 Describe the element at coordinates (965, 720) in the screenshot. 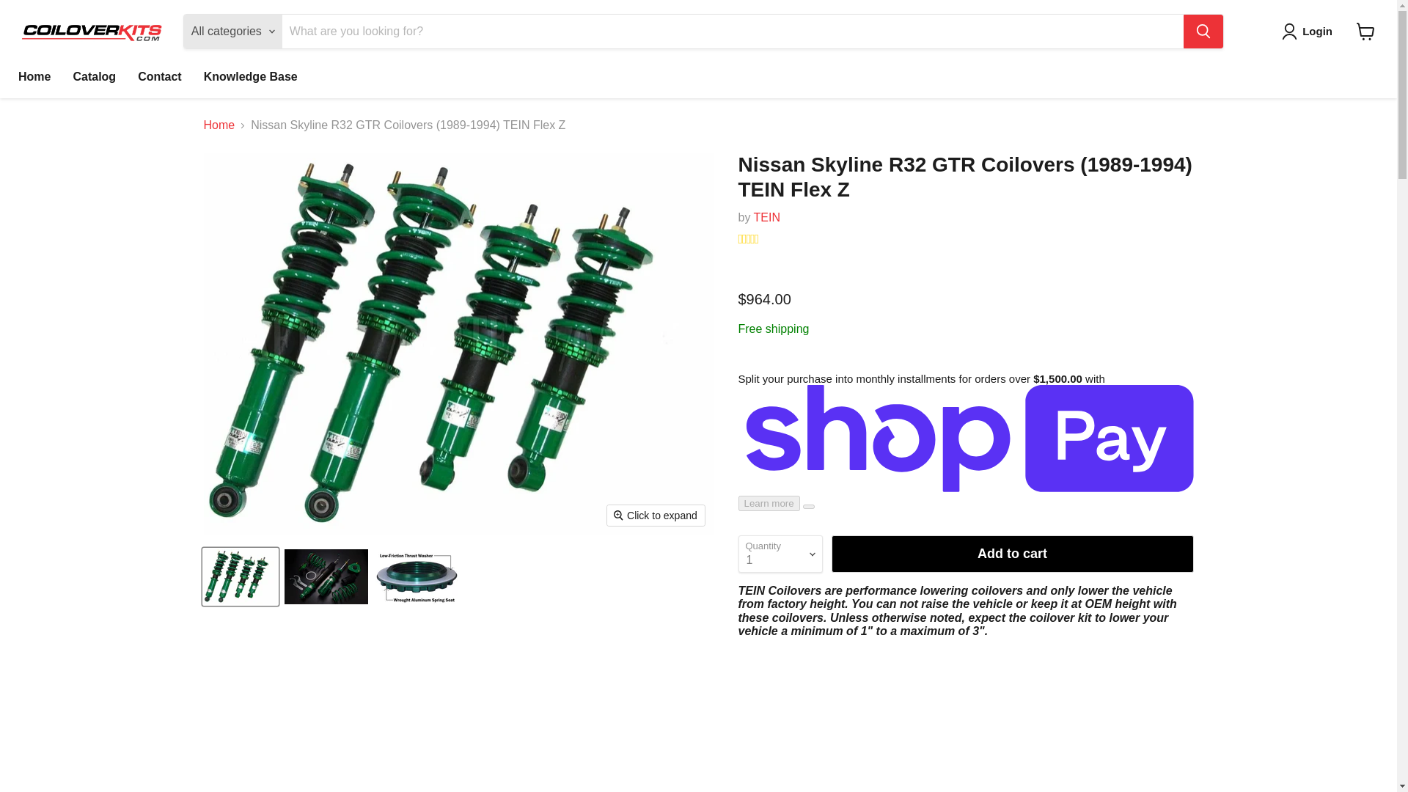

I see `YouTube video player` at that location.